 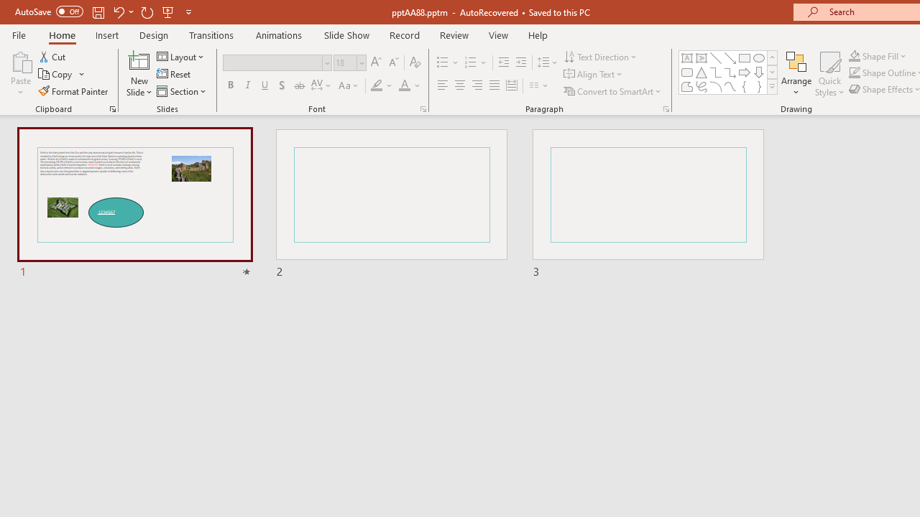 I want to click on Text Highlight Color Yellow, so click(x=377, y=86).